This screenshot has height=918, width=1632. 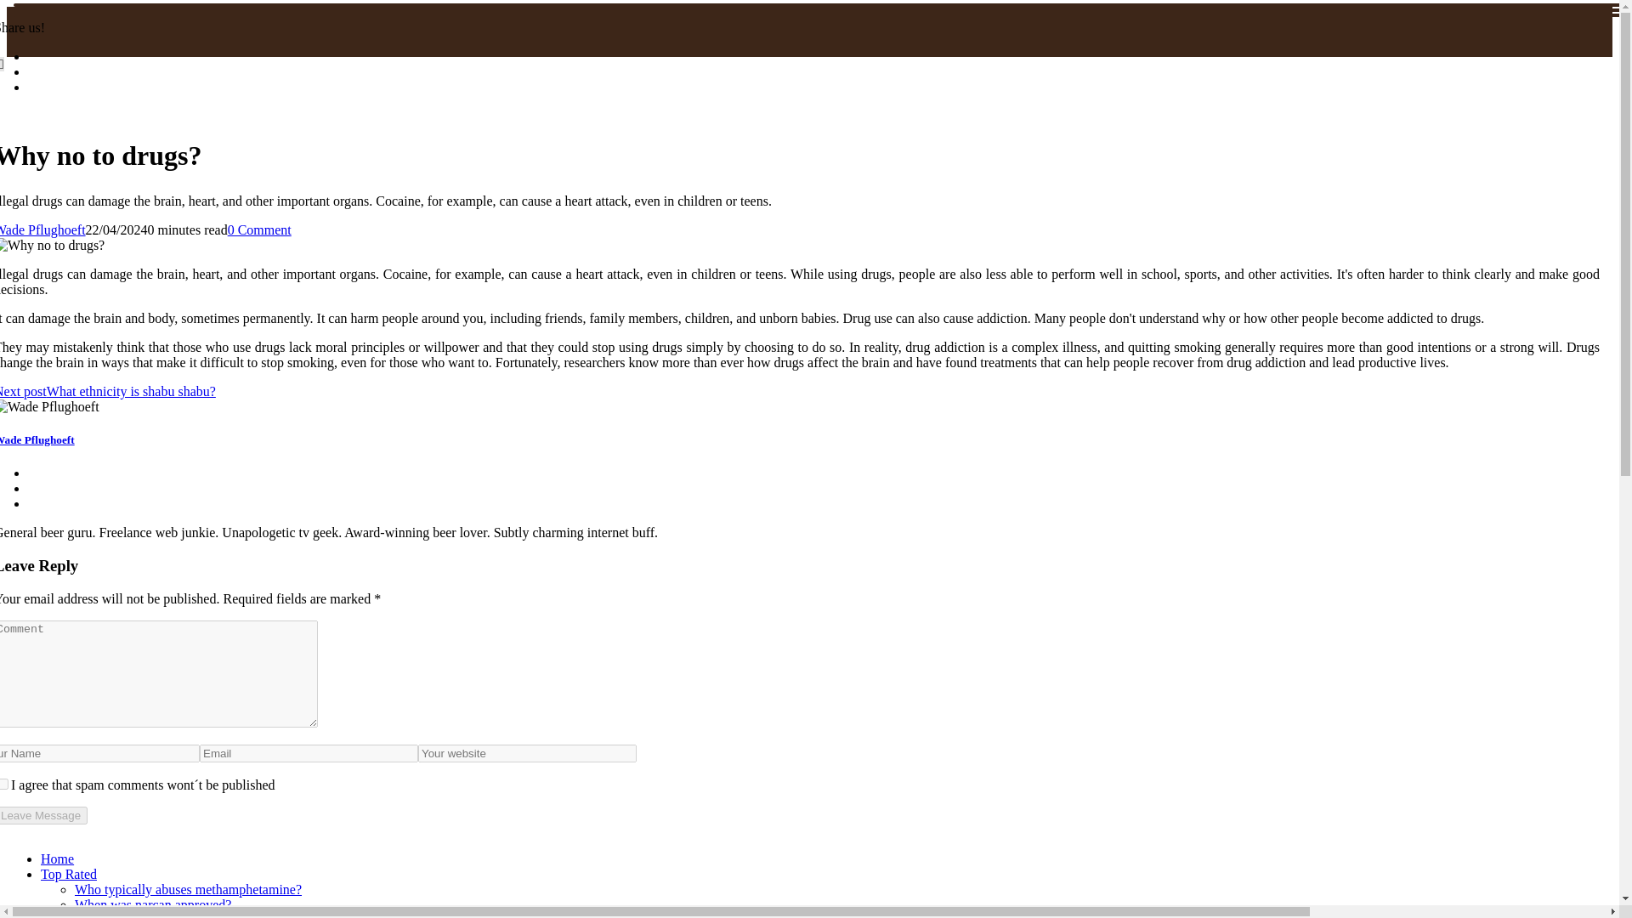 What do you see at coordinates (3, 784) in the screenshot?
I see `yes` at bounding box center [3, 784].